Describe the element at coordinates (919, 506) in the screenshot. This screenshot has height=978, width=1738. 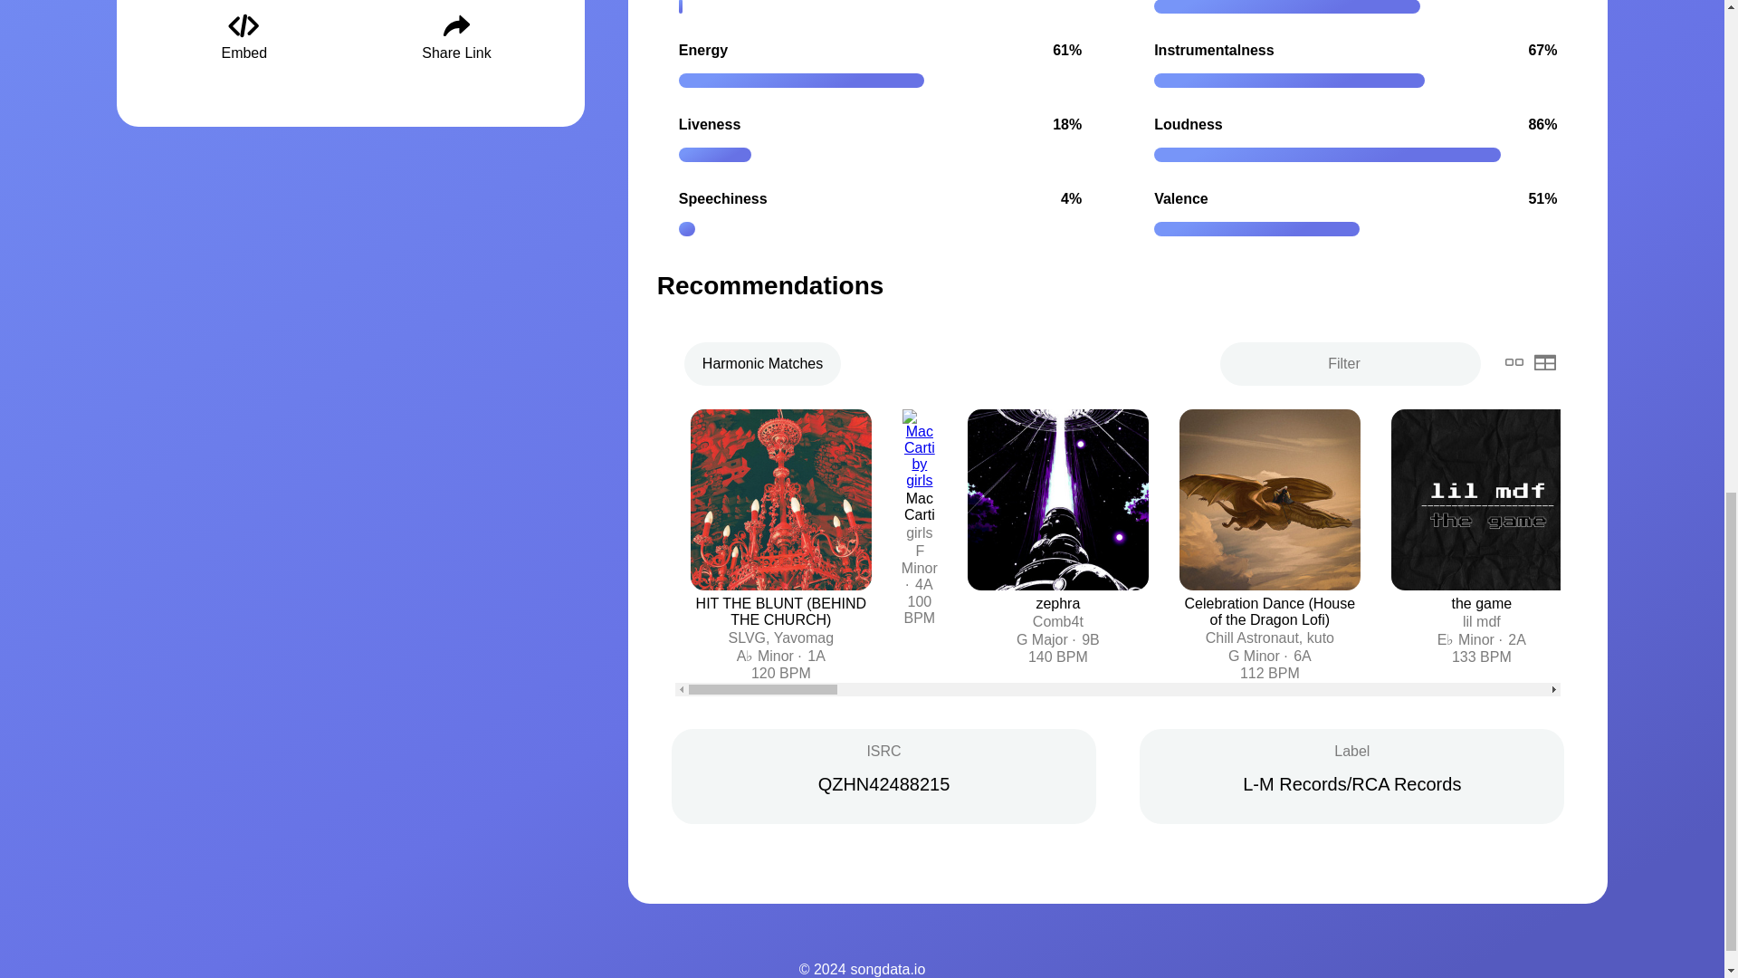
I see `Mac Carti` at that location.